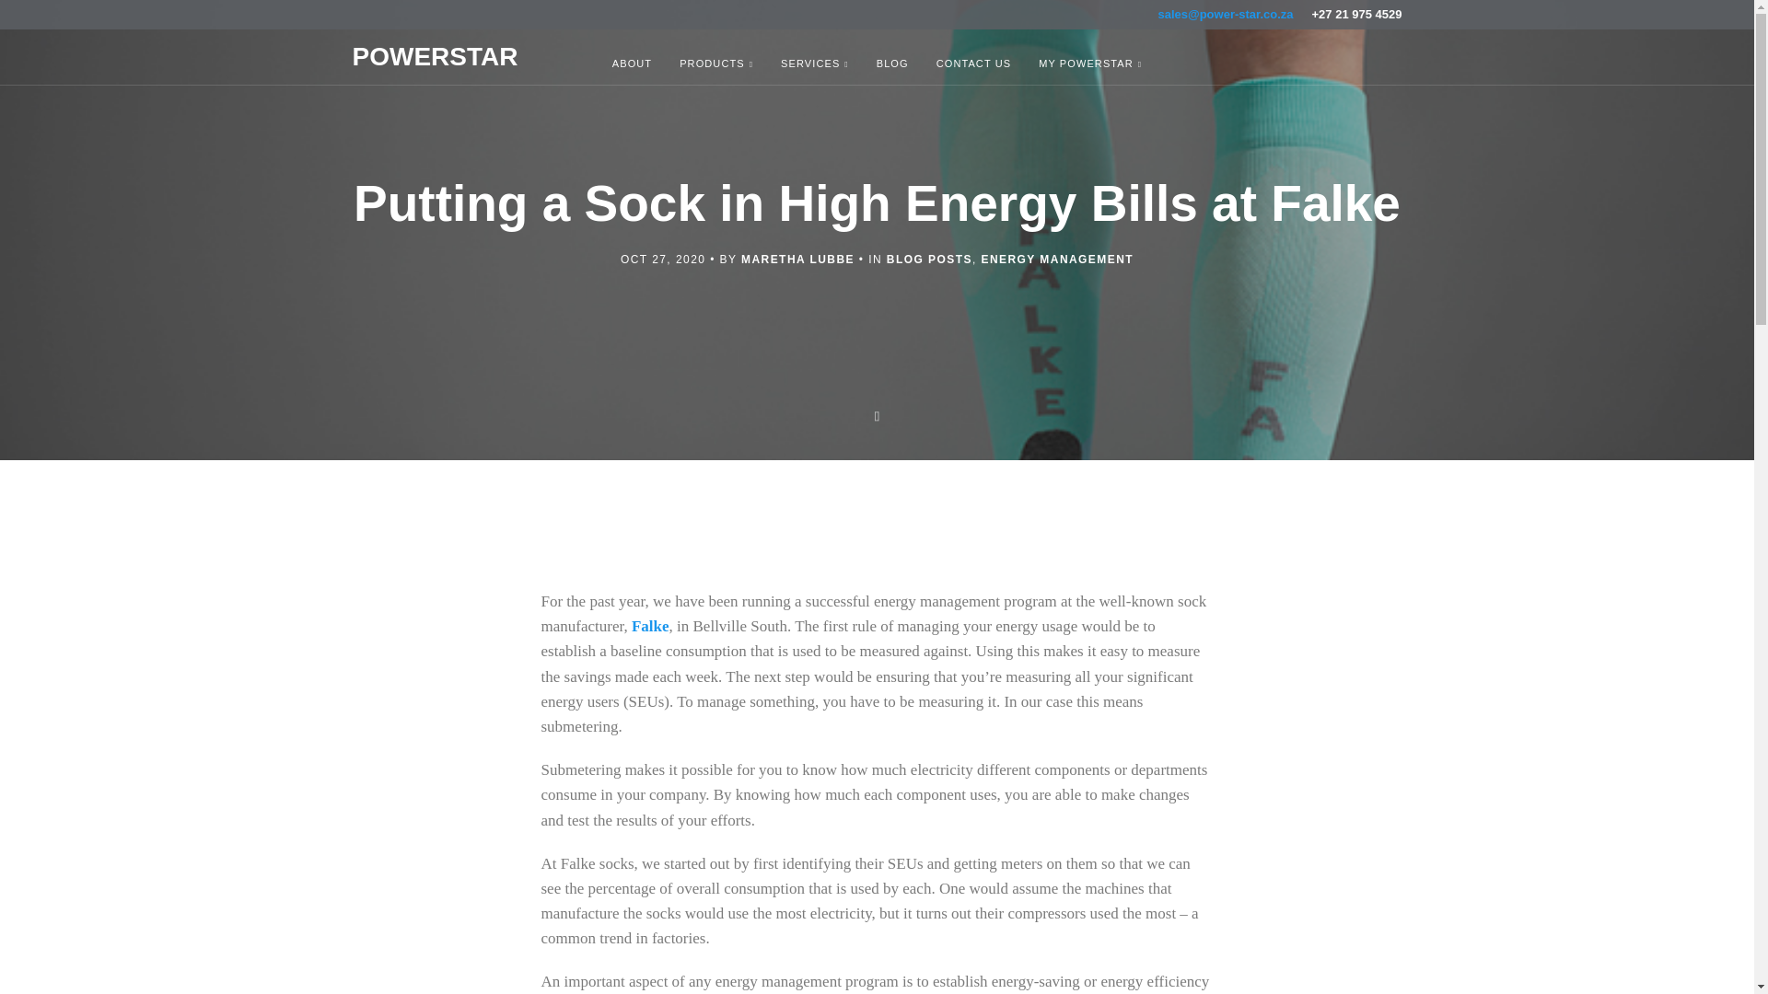 This screenshot has width=1768, height=994. What do you see at coordinates (435, 61) in the screenshot?
I see `POWERSTAR` at bounding box center [435, 61].